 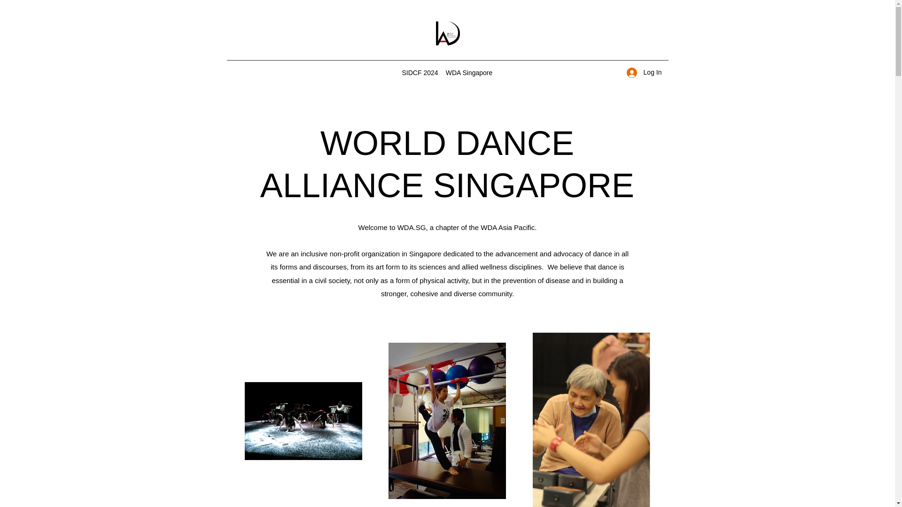 What do you see at coordinates (469, 72) in the screenshot?
I see `WDA Singapore` at bounding box center [469, 72].